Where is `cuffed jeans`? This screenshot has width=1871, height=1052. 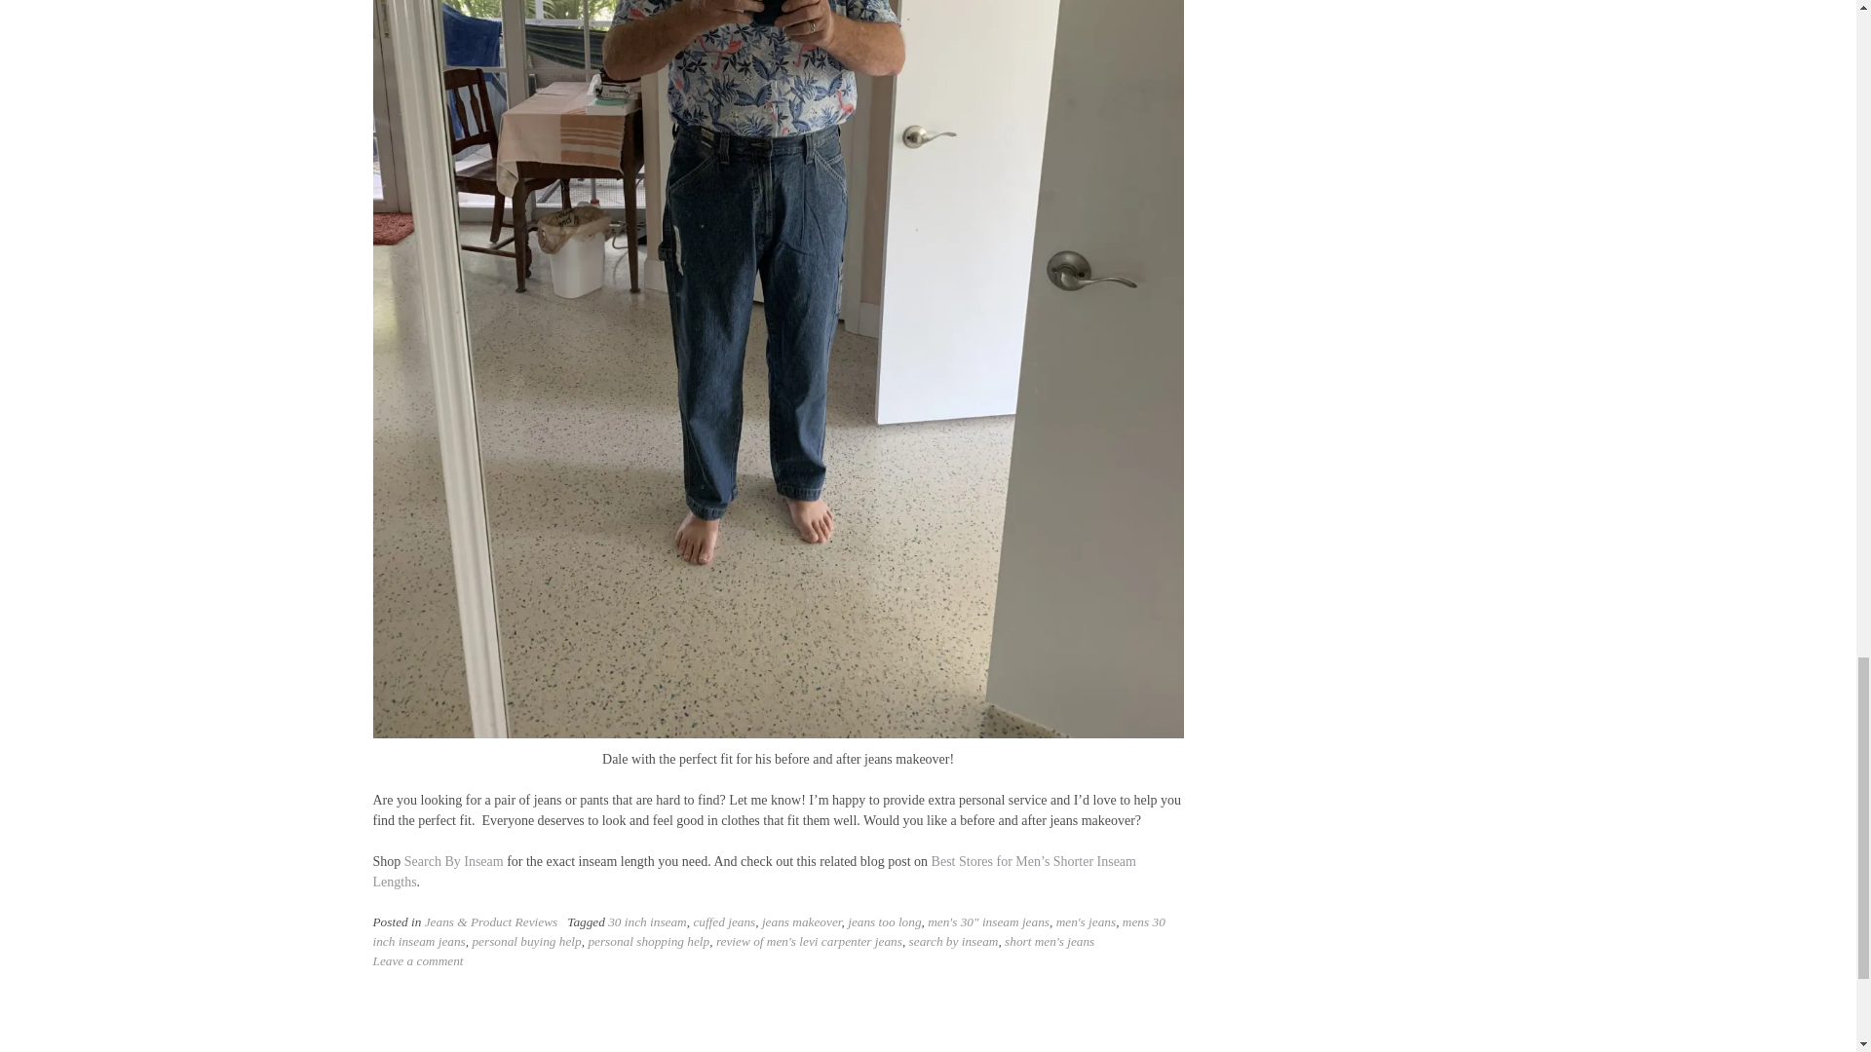 cuffed jeans is located at coordinates (723, 921).